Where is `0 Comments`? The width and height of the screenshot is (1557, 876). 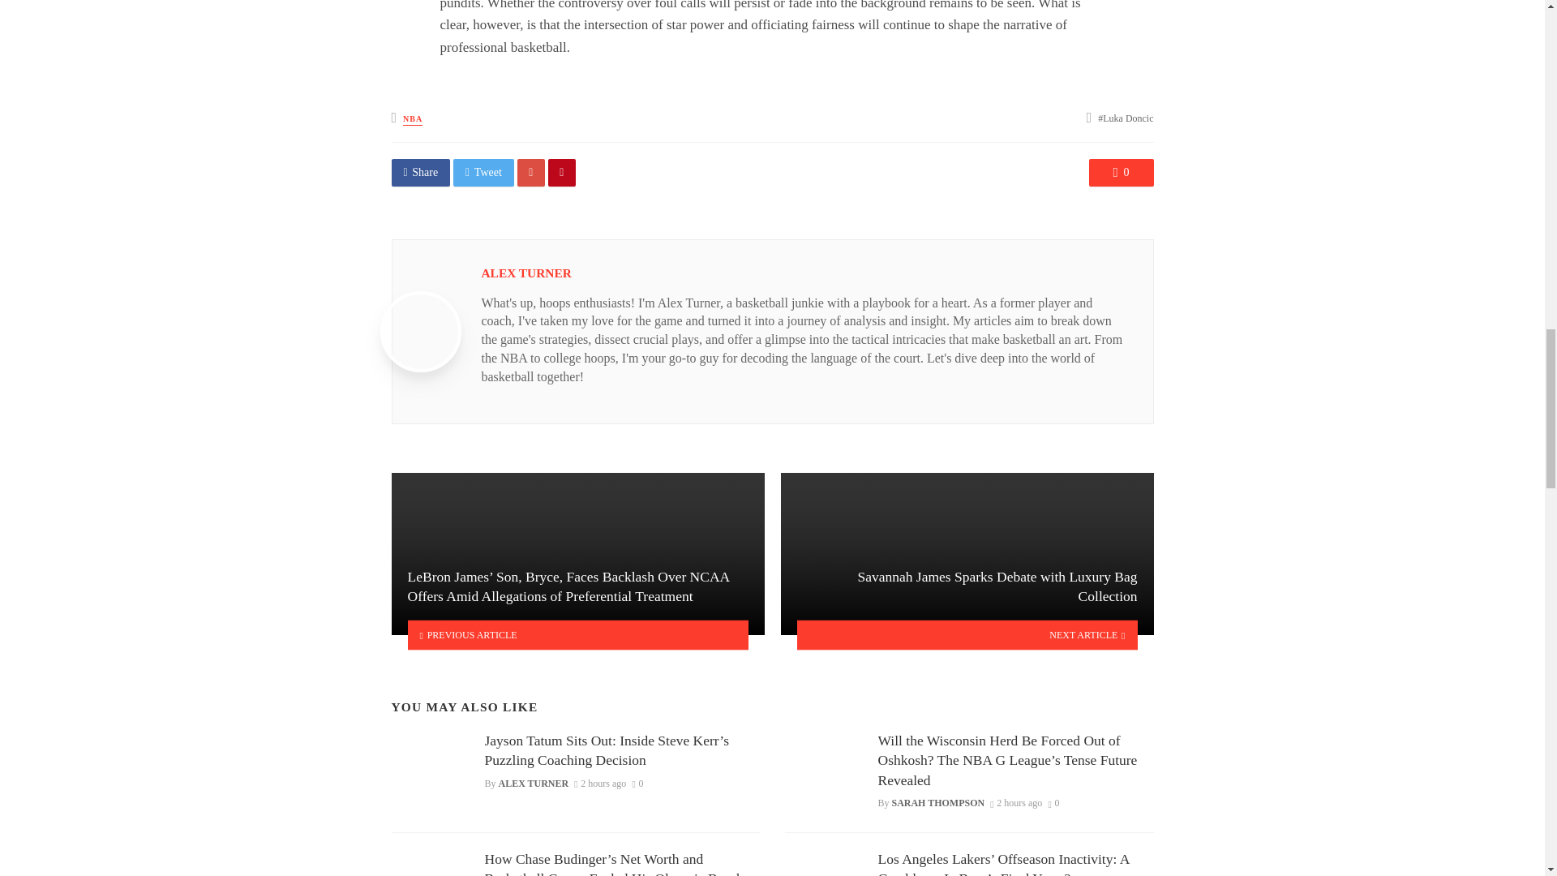 0 Comments is located at coordinates (637, 784).